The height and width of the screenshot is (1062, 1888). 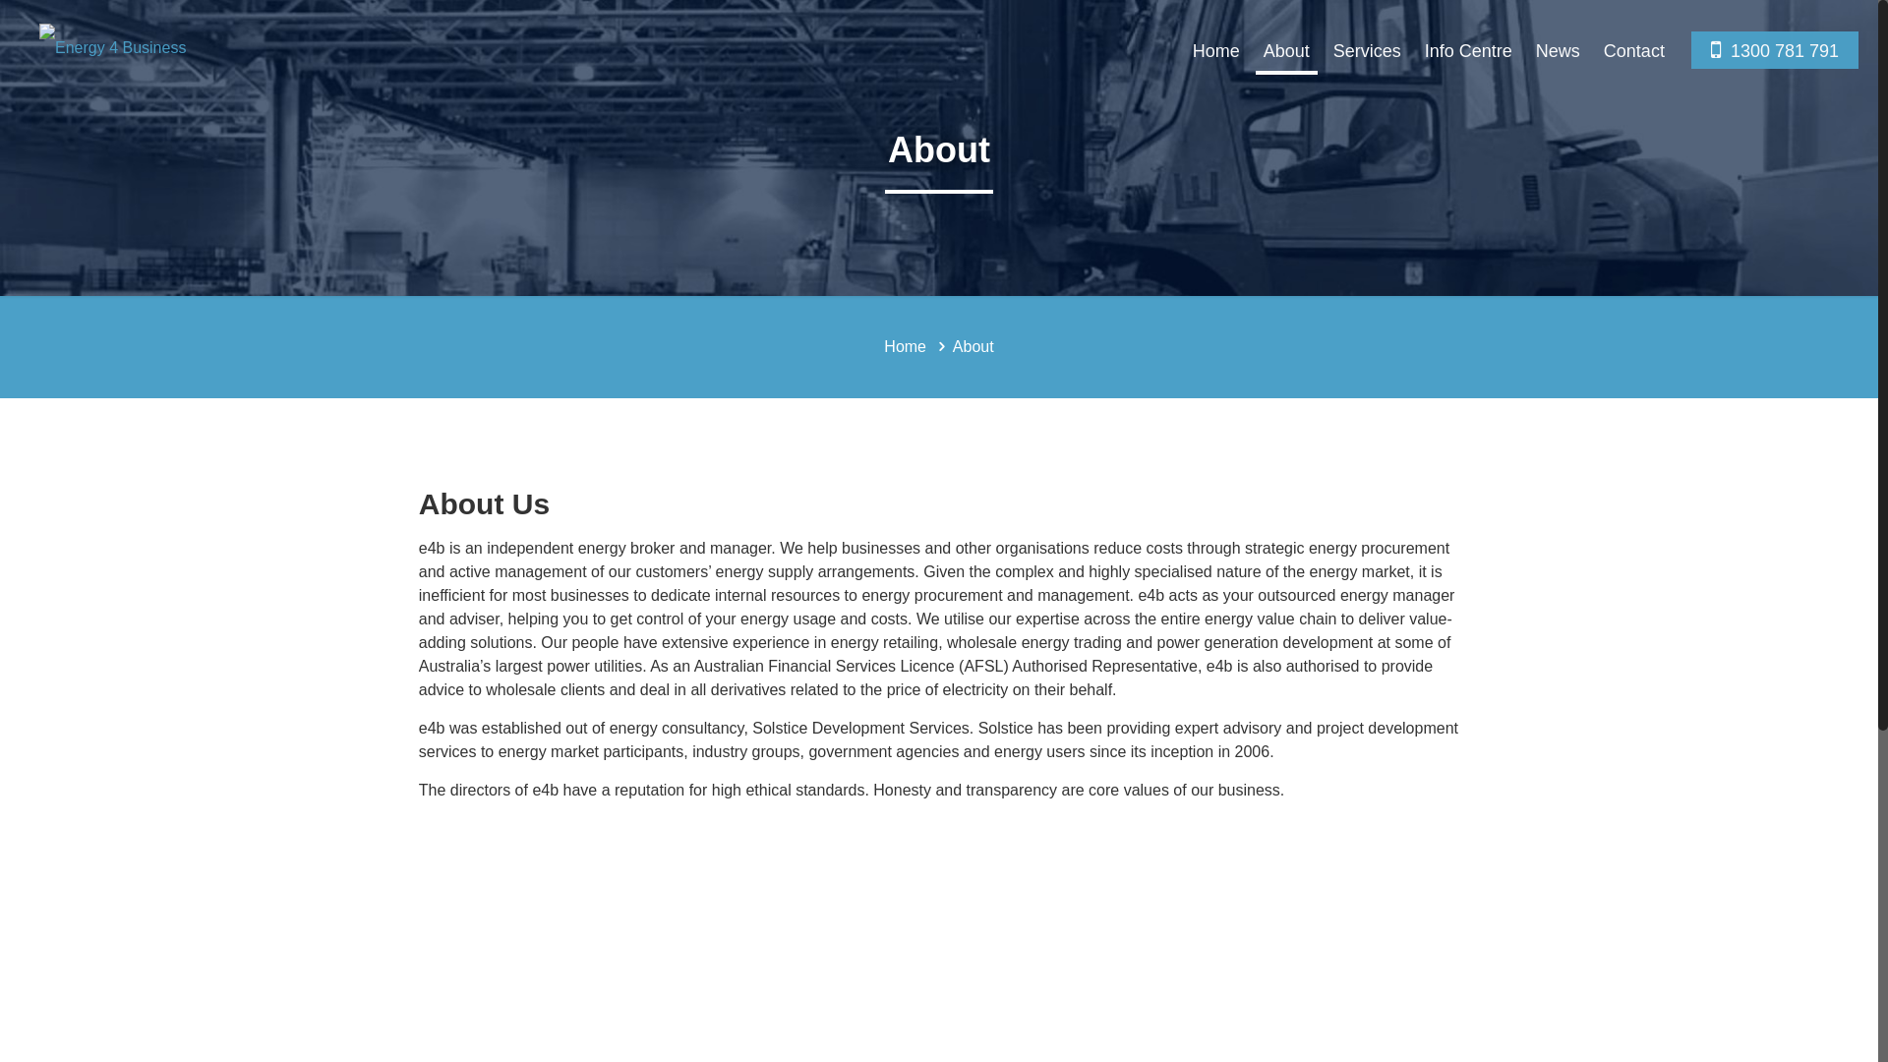 I want to click on Contact, so click(x=1634, y=51).